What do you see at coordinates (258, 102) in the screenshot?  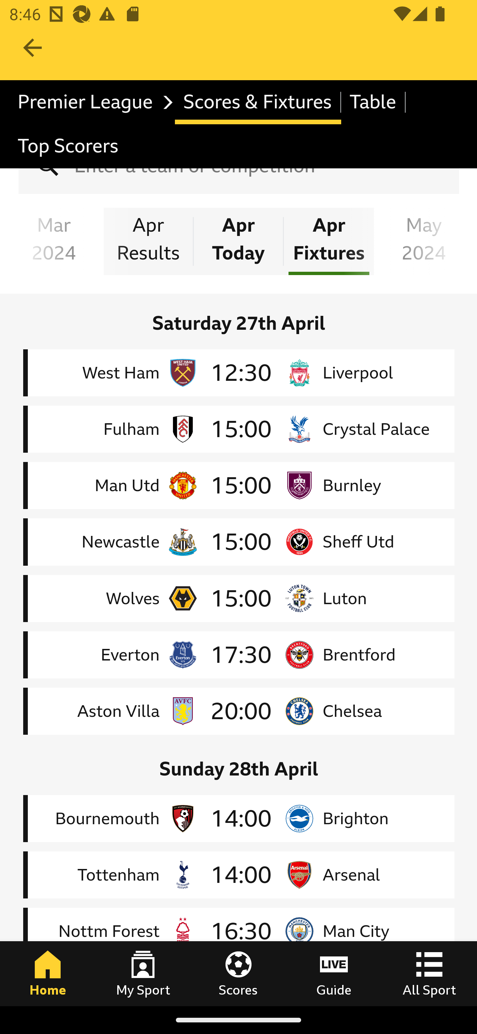 I see `Scores & Fixtures` at bounding box center [258, 102].